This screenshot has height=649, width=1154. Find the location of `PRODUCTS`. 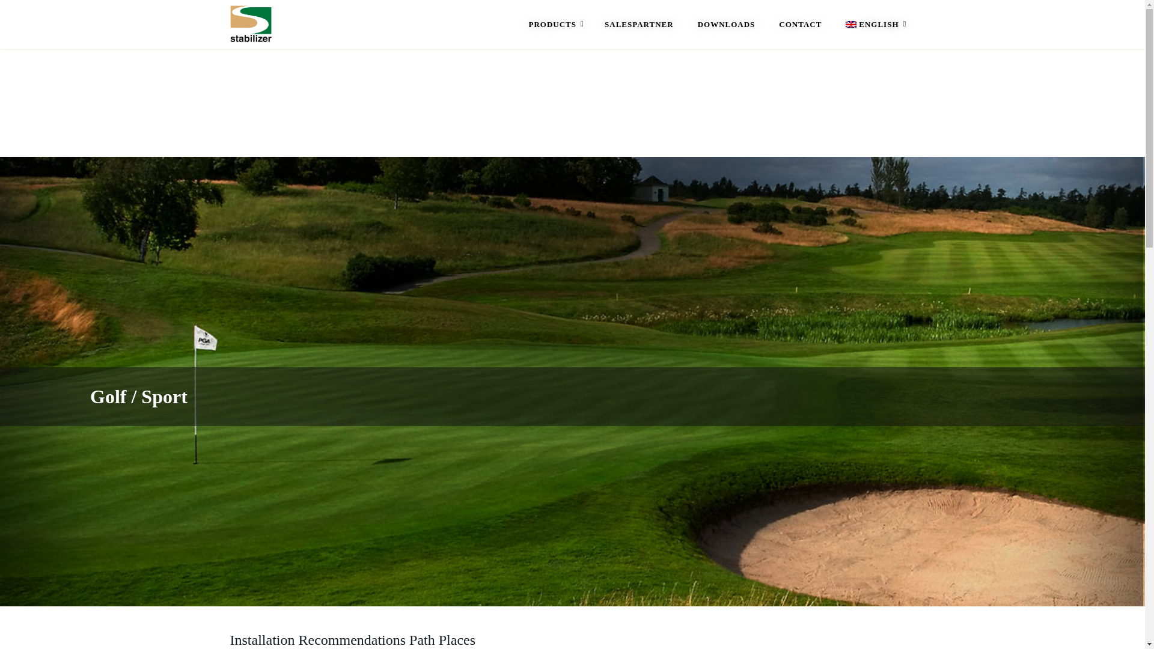

PRODUCTS is located at coordinates (555, 24).